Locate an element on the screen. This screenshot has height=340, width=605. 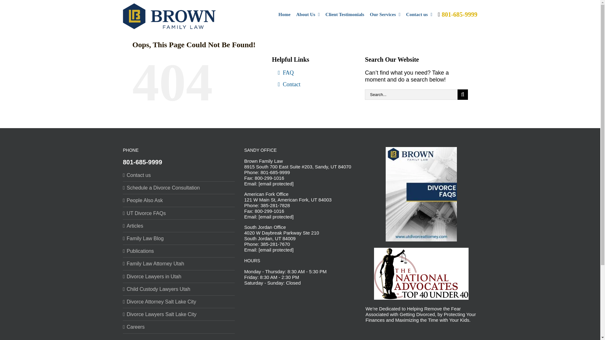
UT Divorce FAQs is located at coordinates (179, 213).